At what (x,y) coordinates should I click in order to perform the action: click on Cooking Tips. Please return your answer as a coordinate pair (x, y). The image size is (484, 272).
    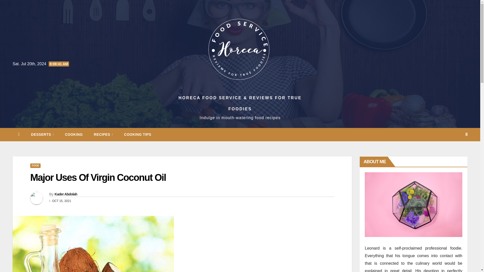
    Looking at the image, I should click on (138, 134).